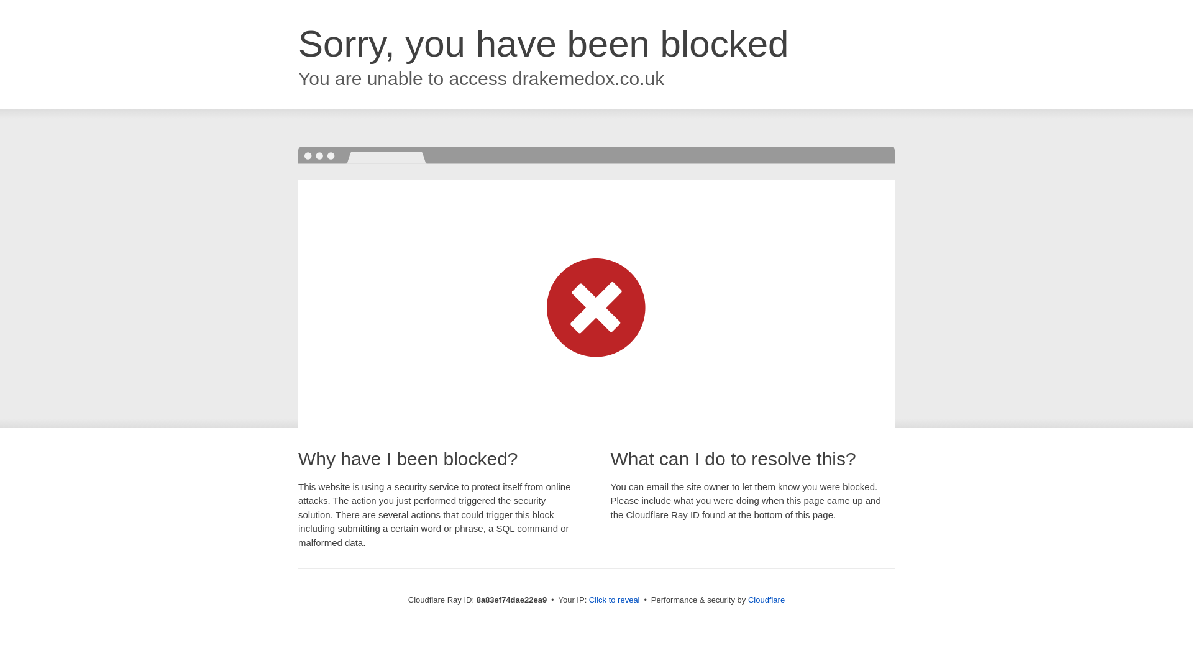 The height and width of the screenshot is (671, 1193). I want to click on Cloudflare, so click(766, 600).